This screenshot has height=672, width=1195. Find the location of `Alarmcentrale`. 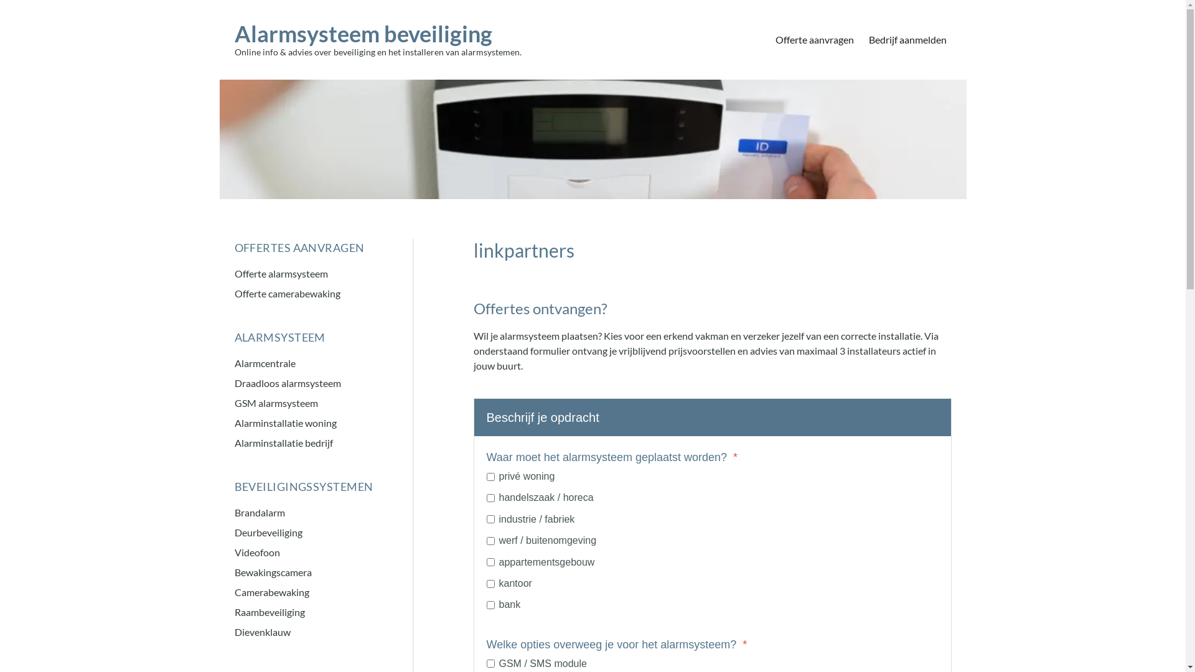

Alarmcentrale is located at coordinates (313, 363).